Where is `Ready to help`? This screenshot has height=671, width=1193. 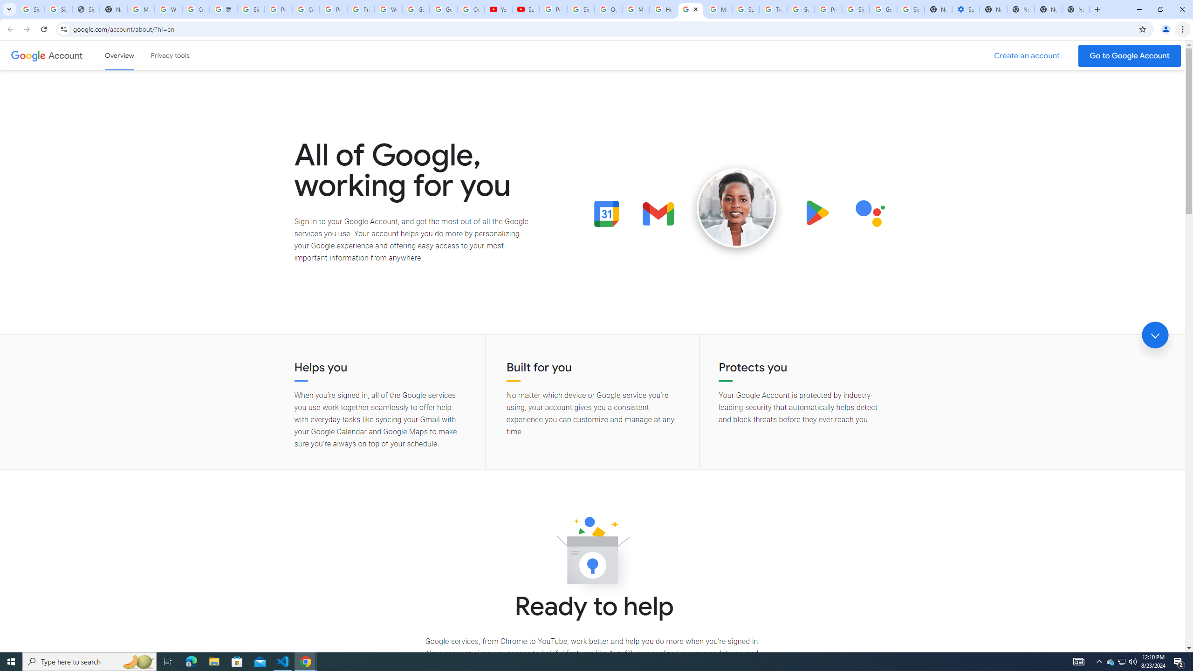
Ready to help is located at coordinates (592, 554).